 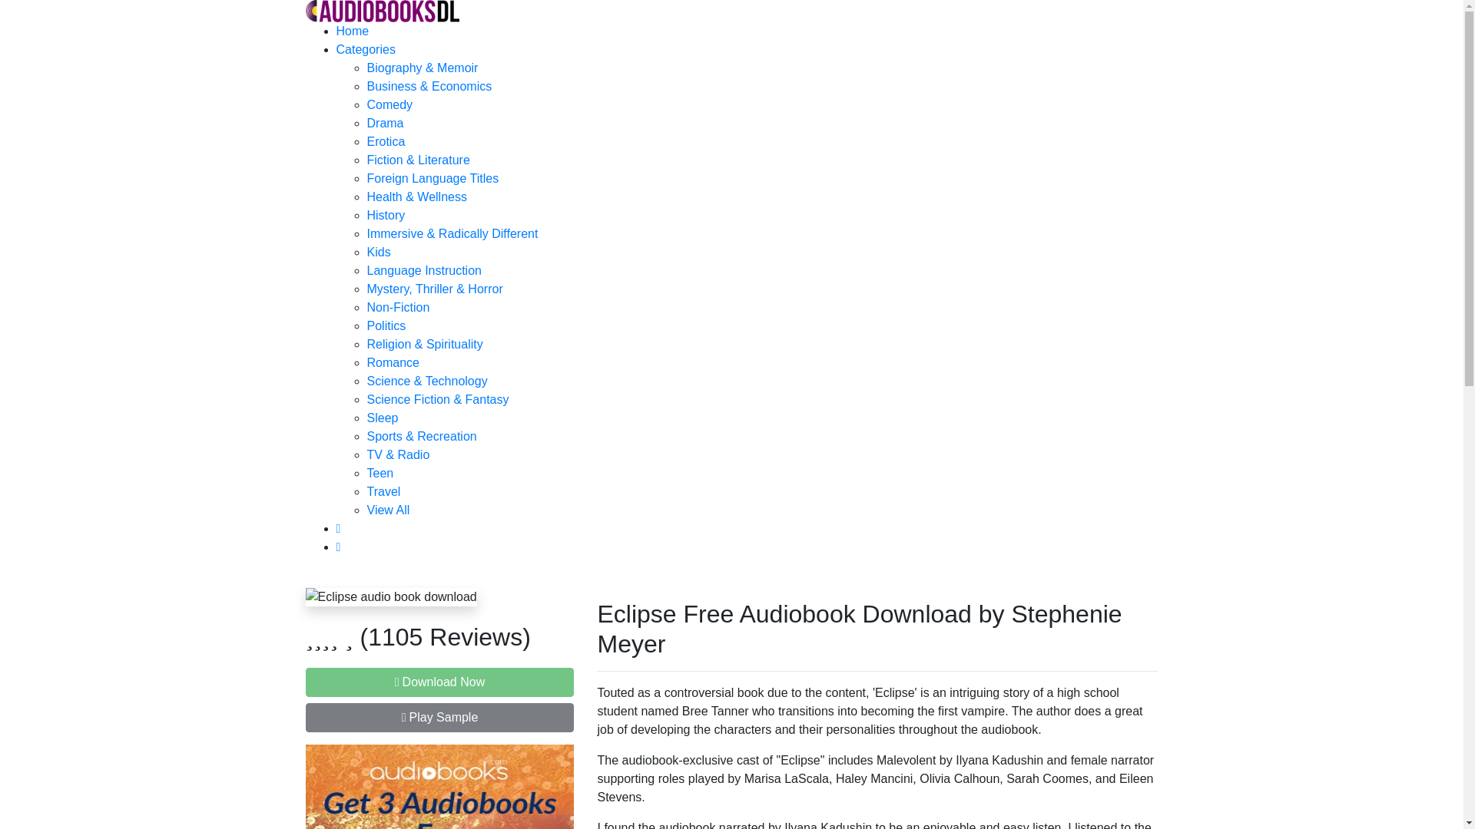 I want to click on Categories, so click(x=366, y=49).